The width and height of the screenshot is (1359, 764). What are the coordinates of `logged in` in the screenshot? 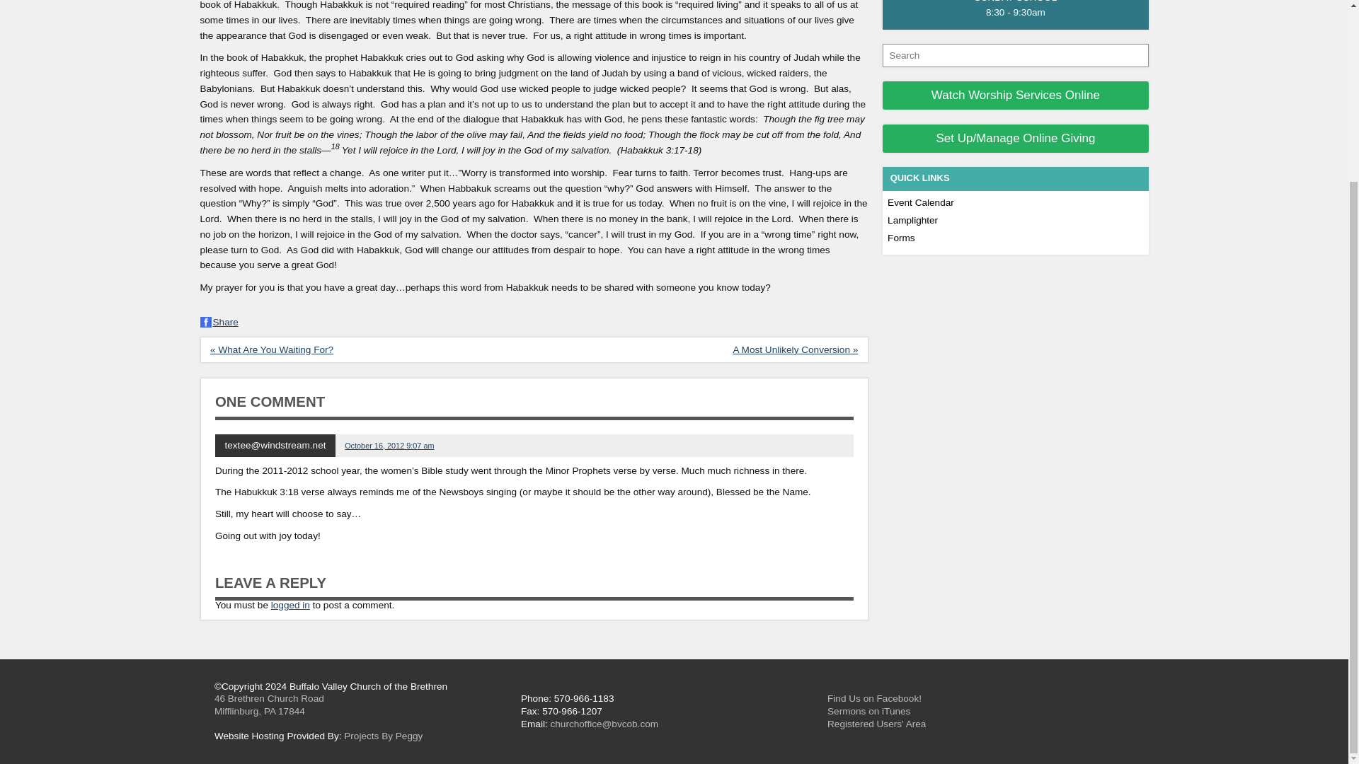 It's located at (290, 604).